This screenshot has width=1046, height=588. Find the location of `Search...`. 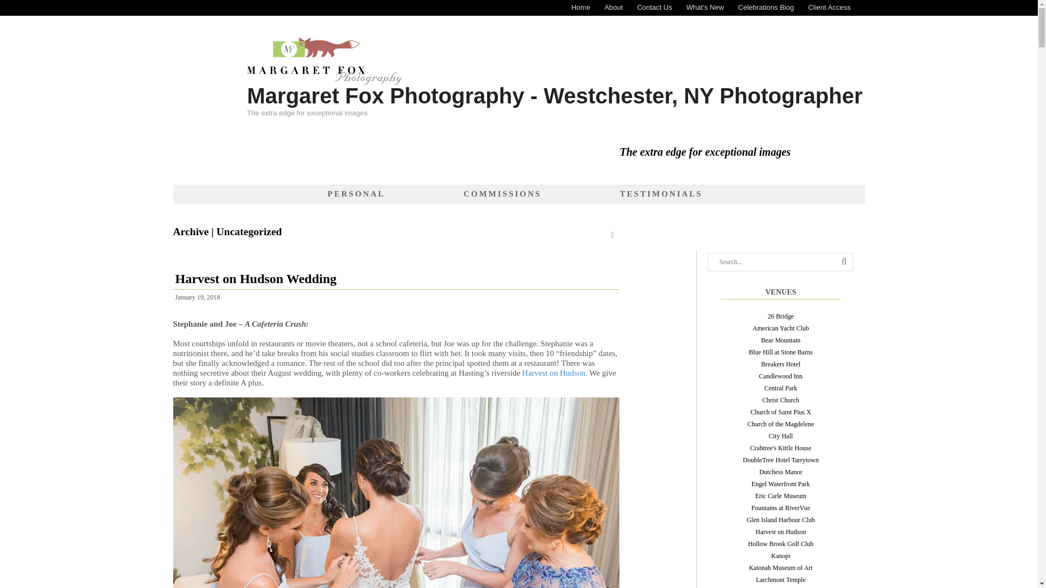

Search... is located at coordinates (781, 261).